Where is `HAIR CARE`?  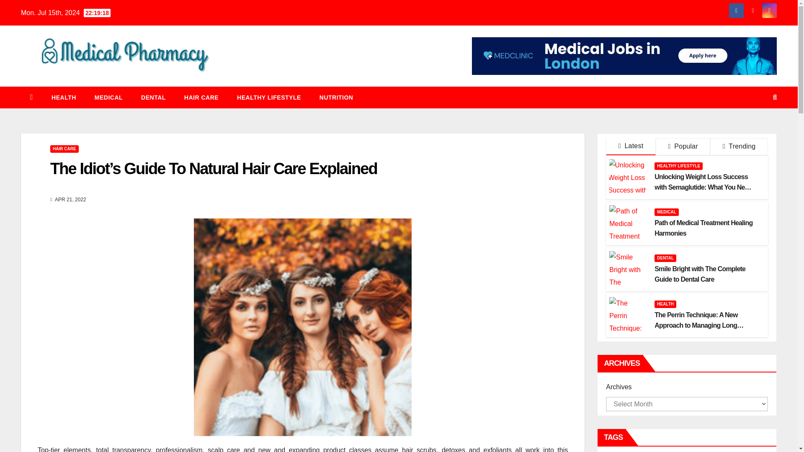
HAIR CARE is located at coordinates (201, 98).